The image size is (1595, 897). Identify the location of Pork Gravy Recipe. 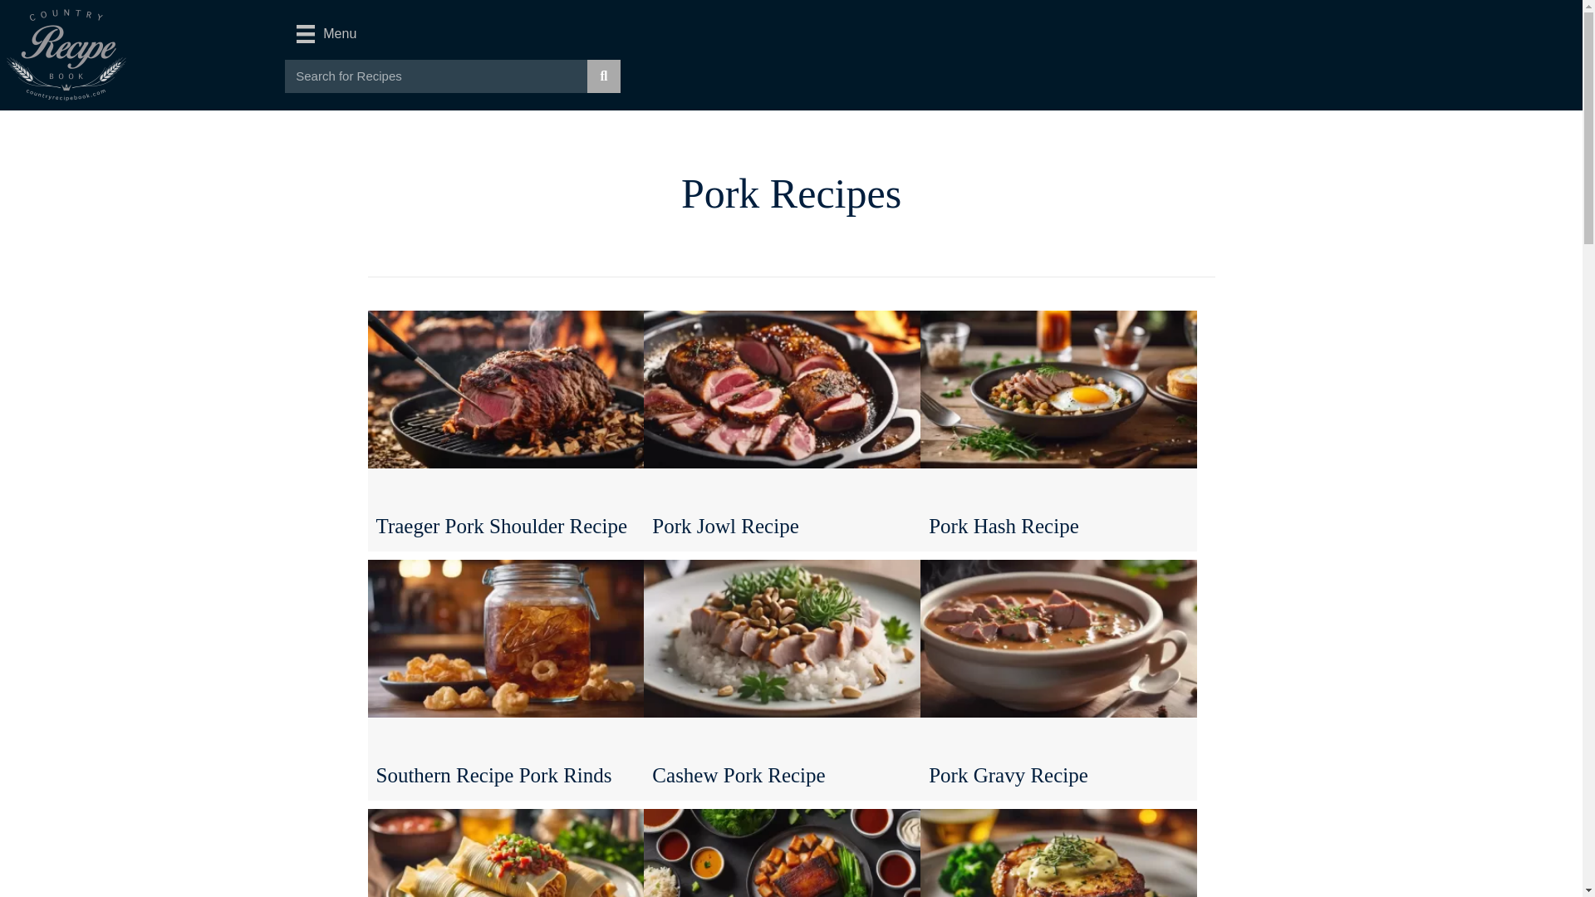
(1058, 679).